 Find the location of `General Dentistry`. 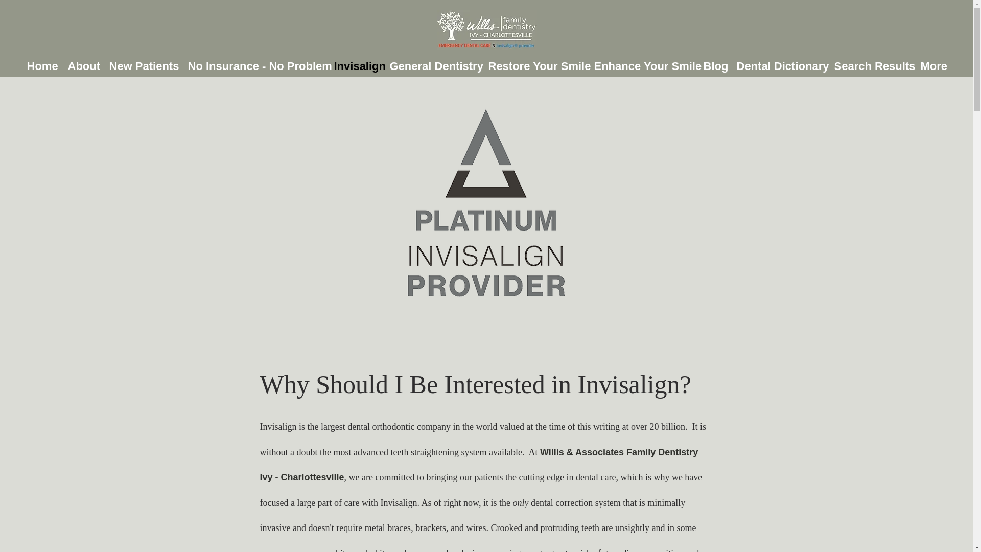

General Dentistry is located at coordinates (433, 66).